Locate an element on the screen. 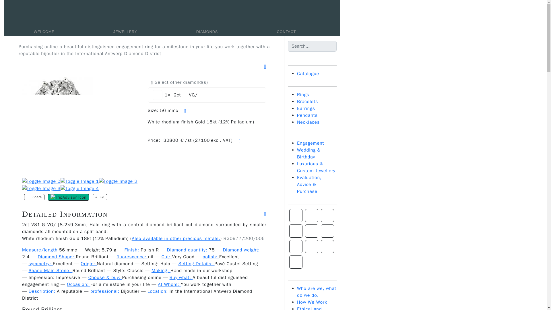  Solitaire is located at coordinates (296, 215).